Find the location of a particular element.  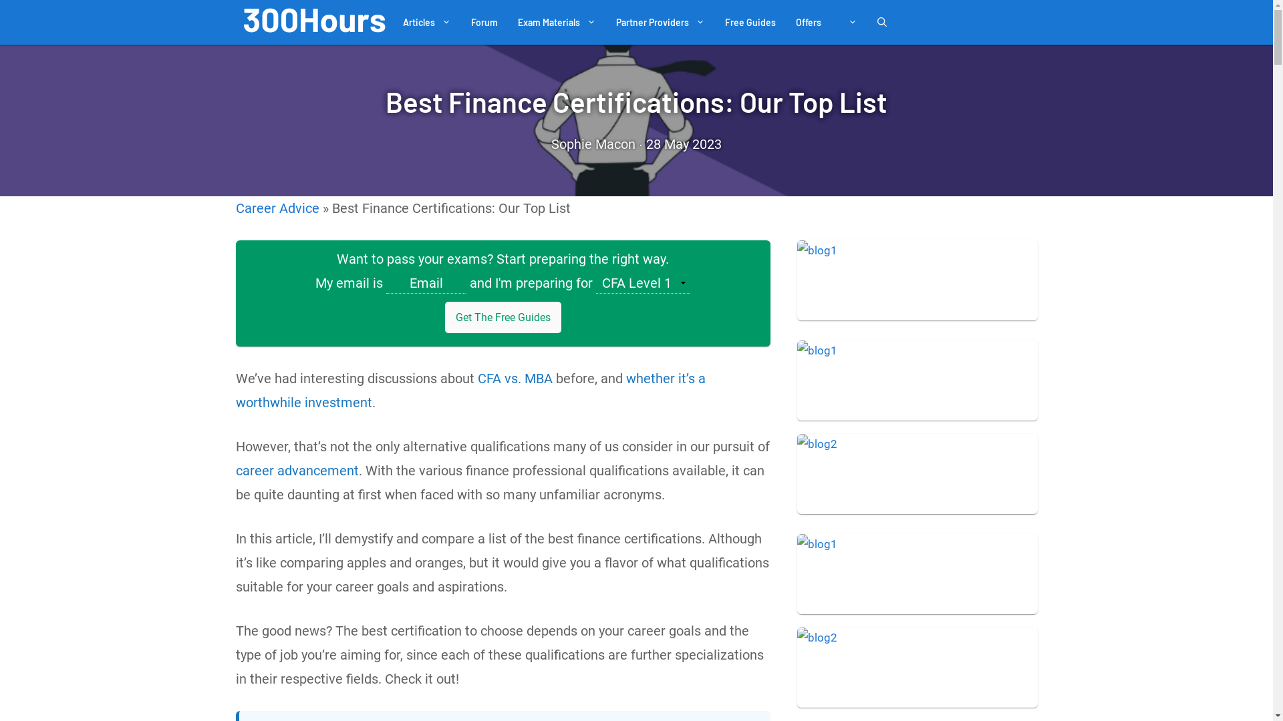

Exam Materials is located at coordinates (557, 23).